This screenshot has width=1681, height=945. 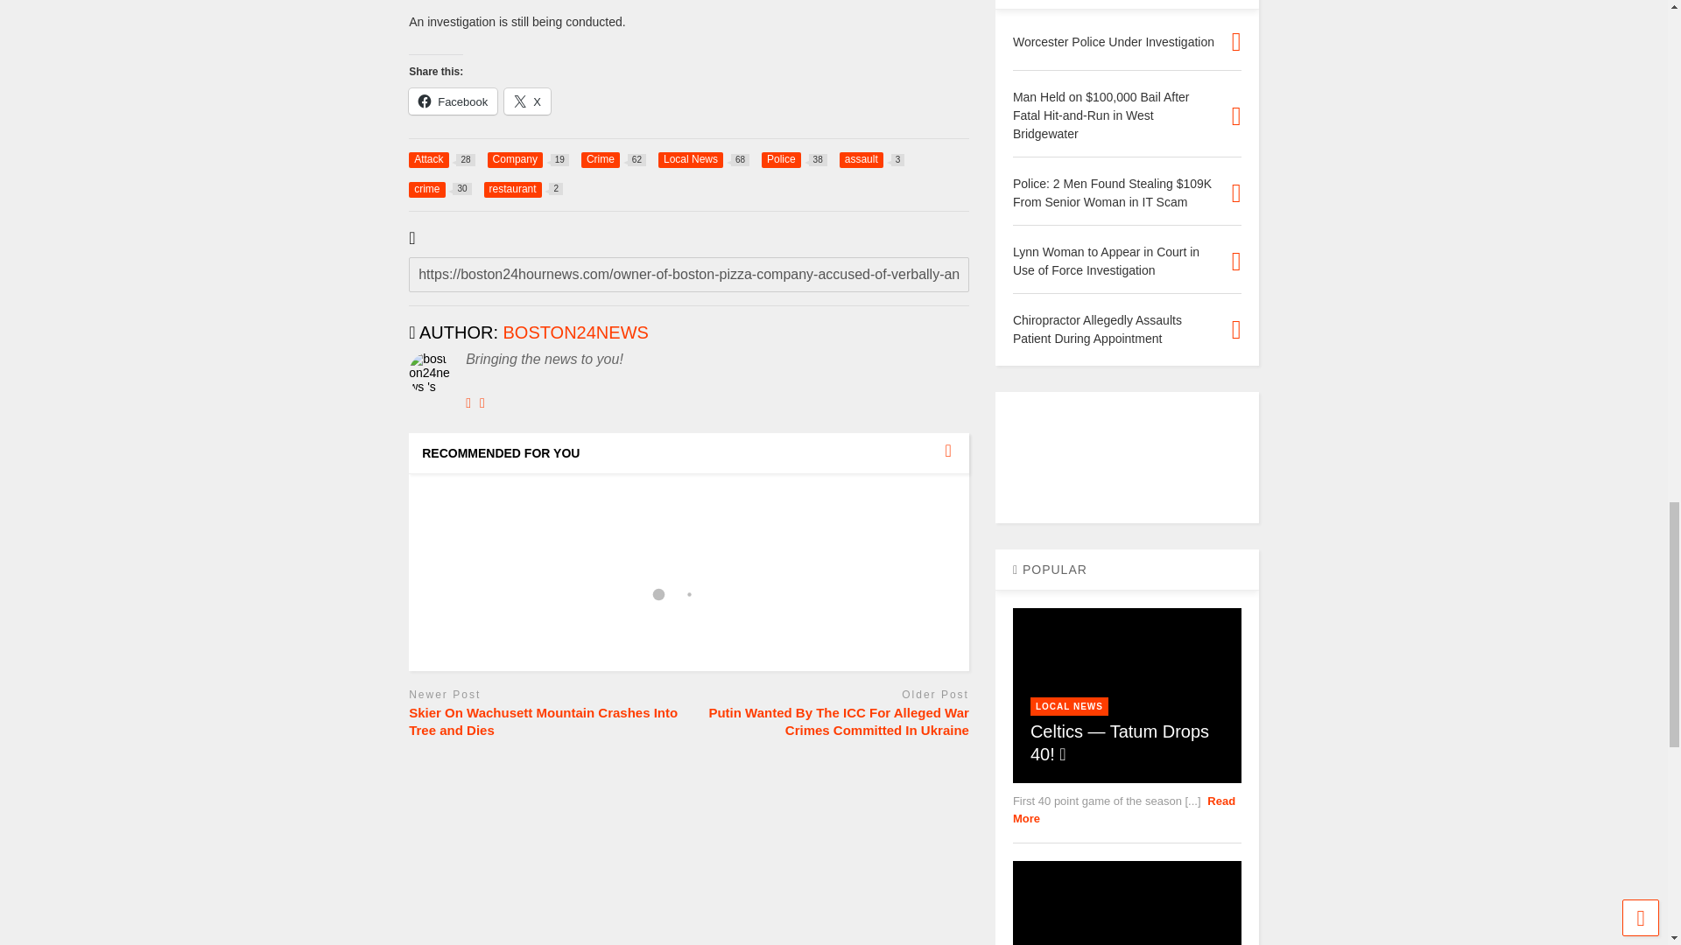 What do you see at coordinates (453, 101) in the screenshot?
I see `Skier On Wachusett Mountain Crashes Into Tree and Dies` at bounding box center [453, 101].